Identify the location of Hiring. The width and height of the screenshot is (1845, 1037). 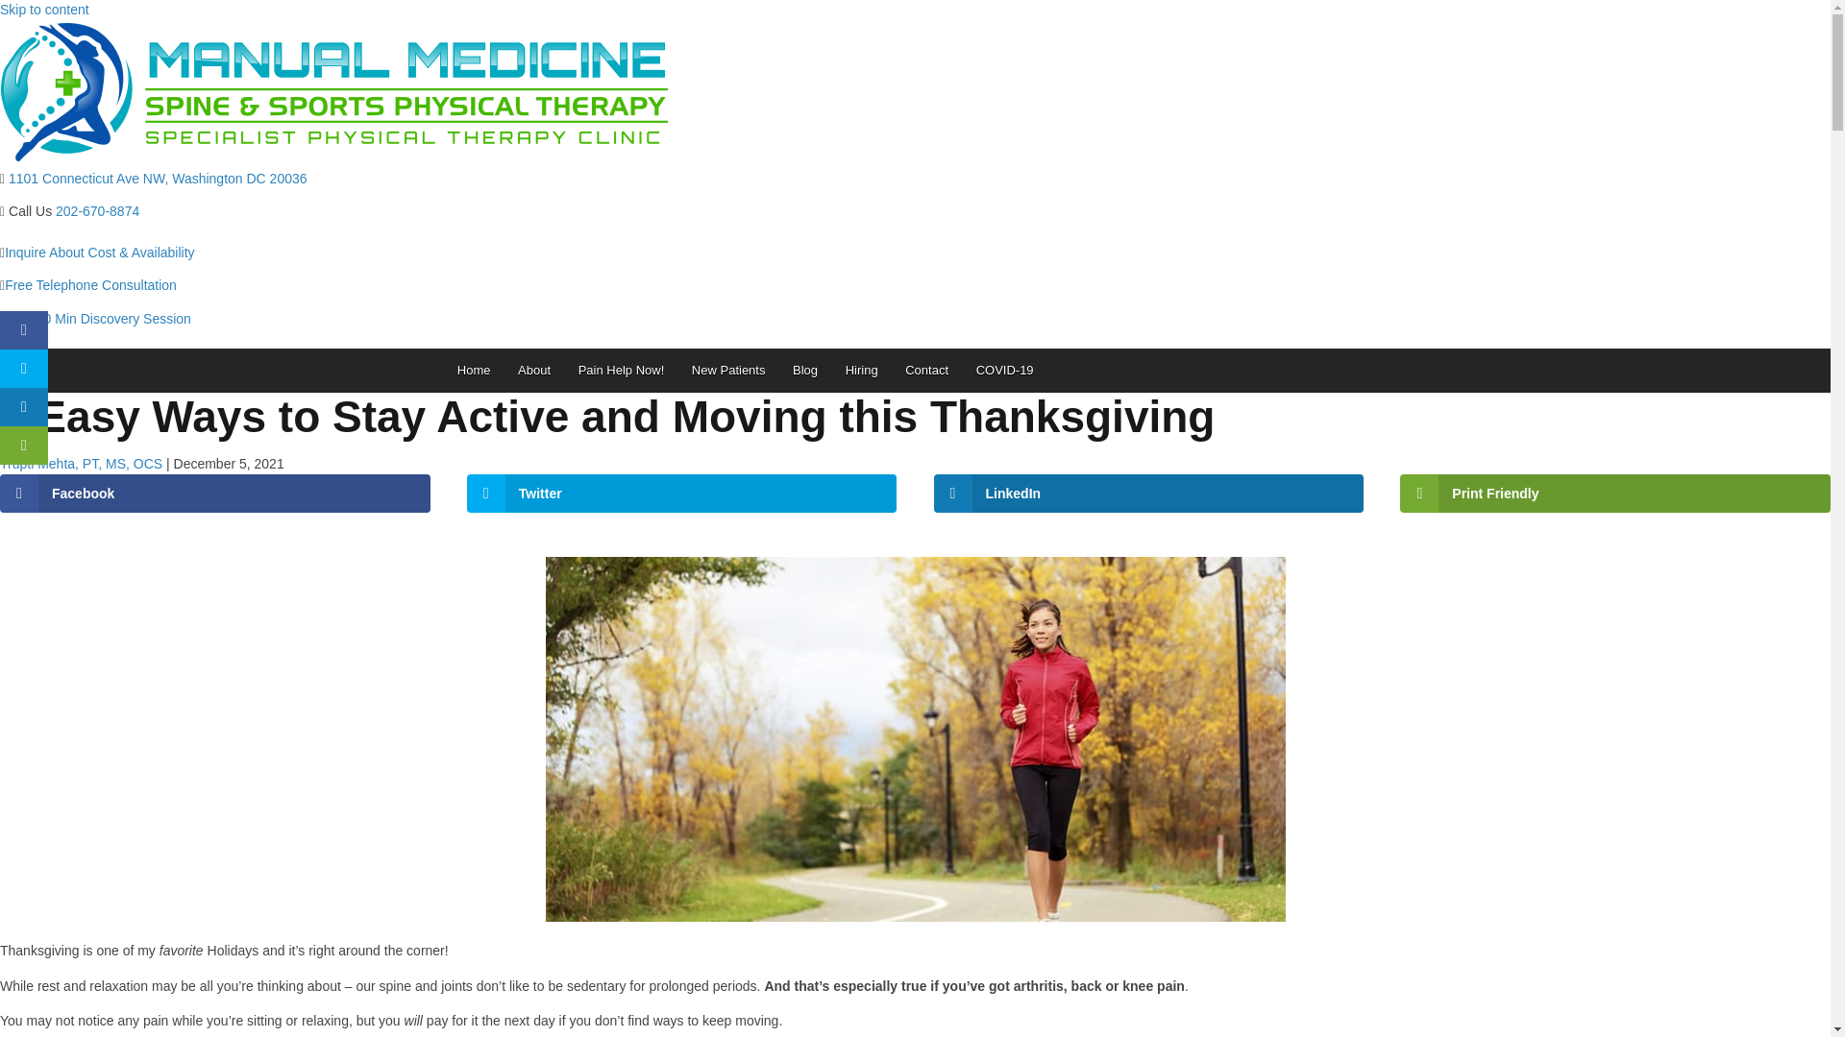
(861, 371).